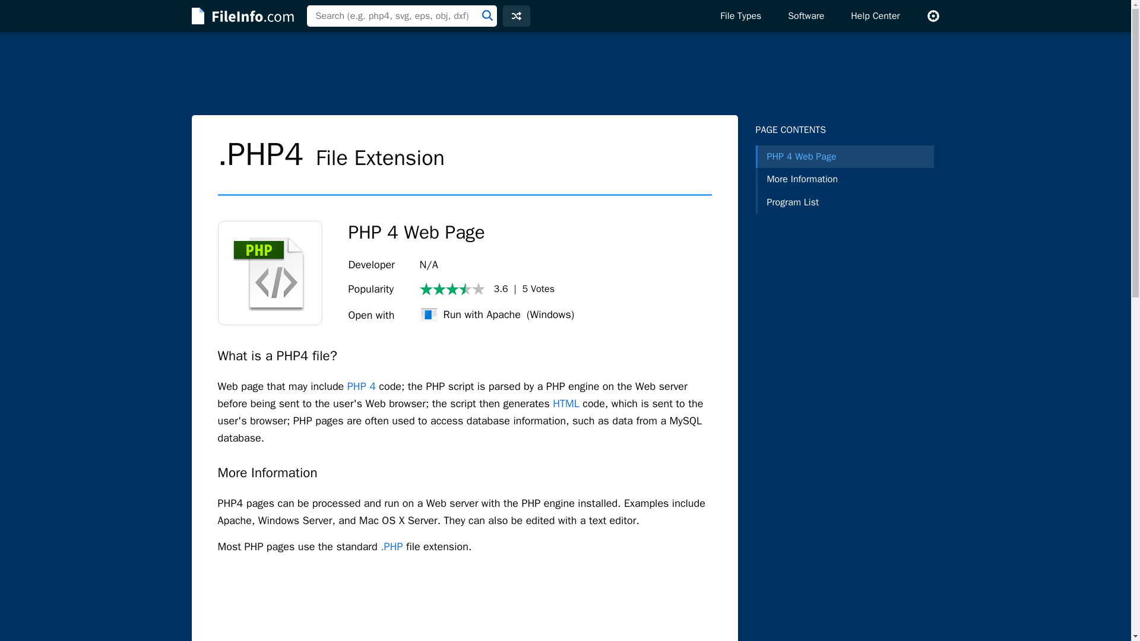  Describe the element at coordinates (740, 16) in the screenshot. I see `File Types` at that location.